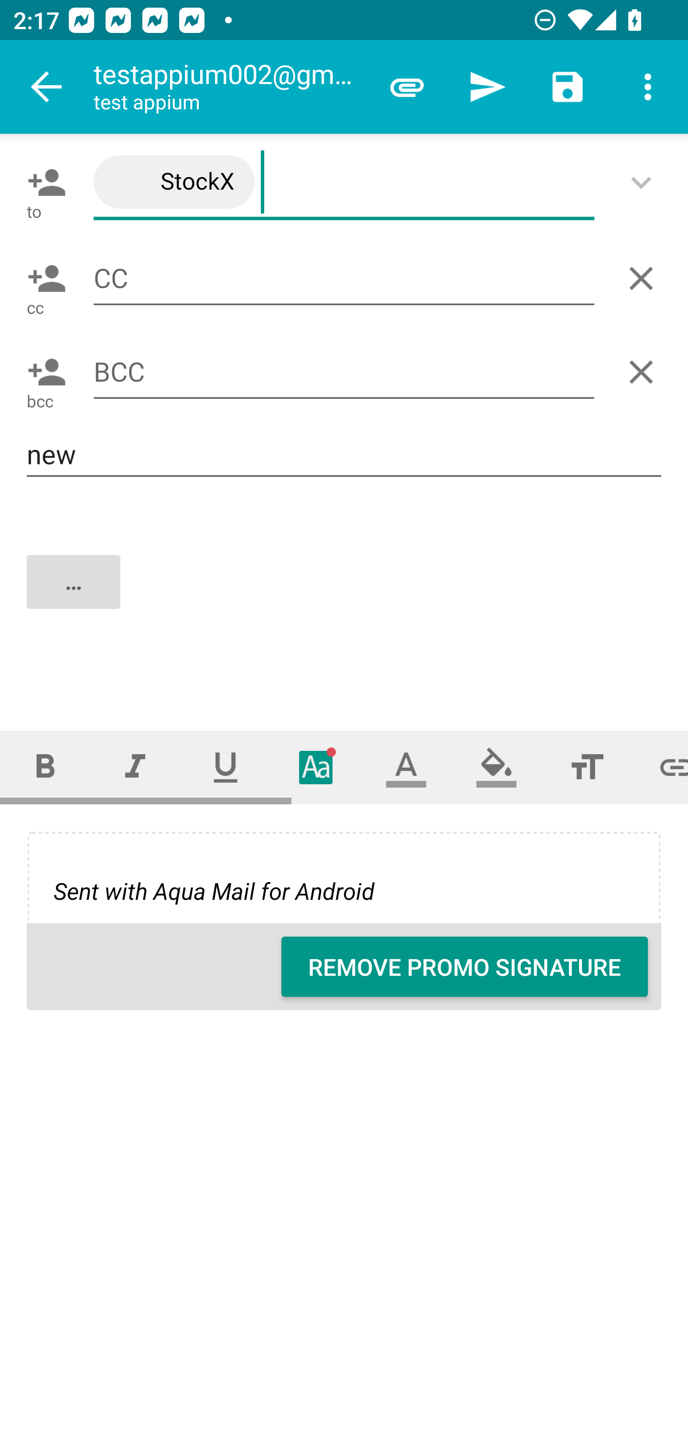 The height and width of the screenshot is (1452, 688). Describe the element at coordinates (587, 767) in the screenshot. I see `Font size` at that location.